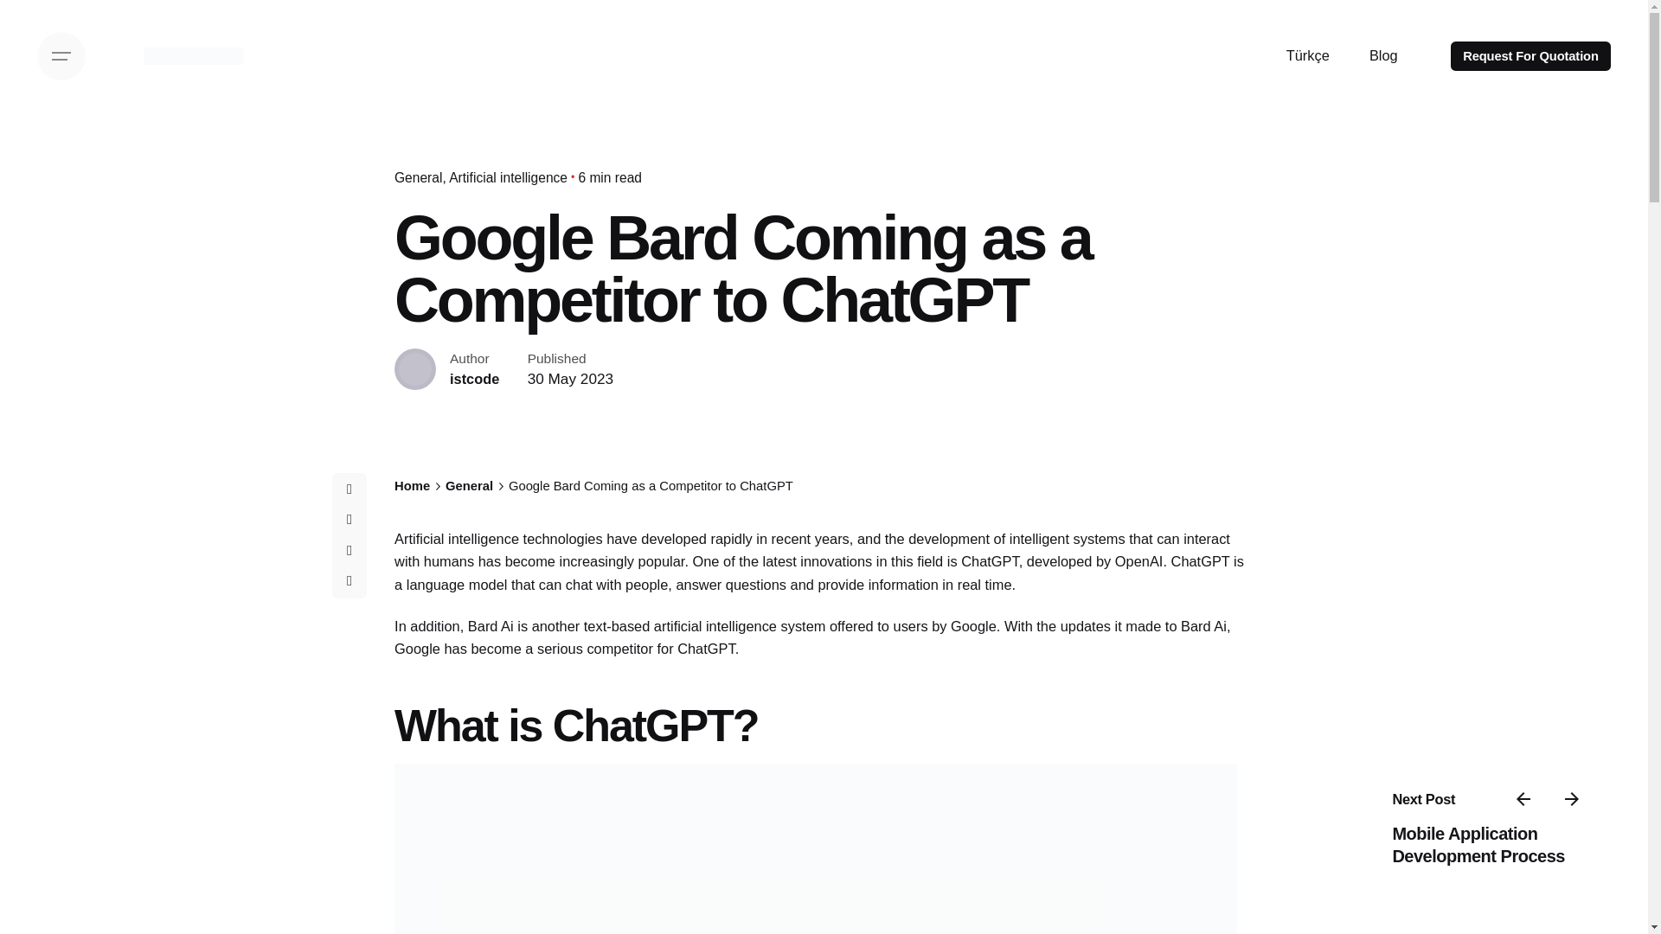  What do you see at coordinates (1383, 56) in the screenshot?
I see `Blog` at bounding box center [1383, 56].